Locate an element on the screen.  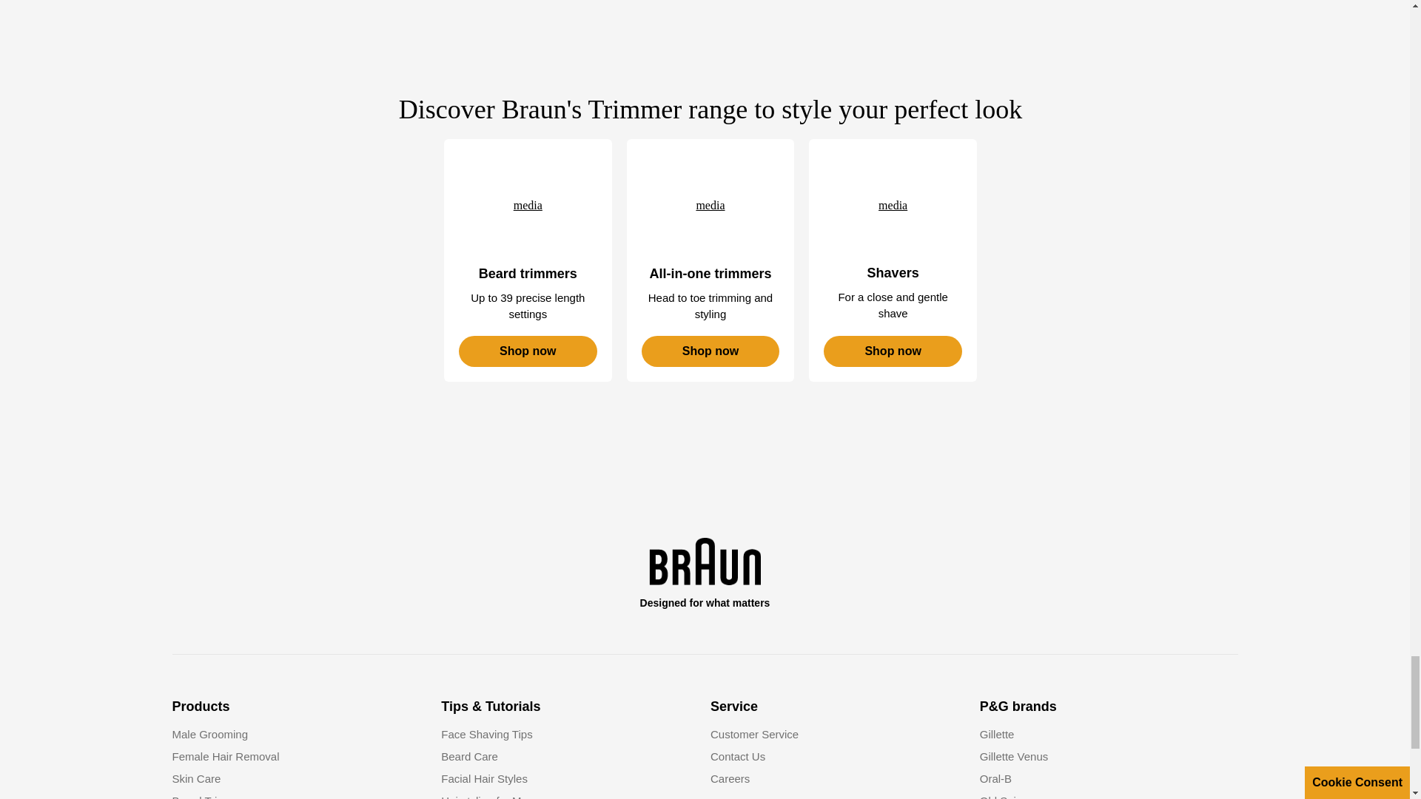
Skin Care is located at coordinates (195, 778).